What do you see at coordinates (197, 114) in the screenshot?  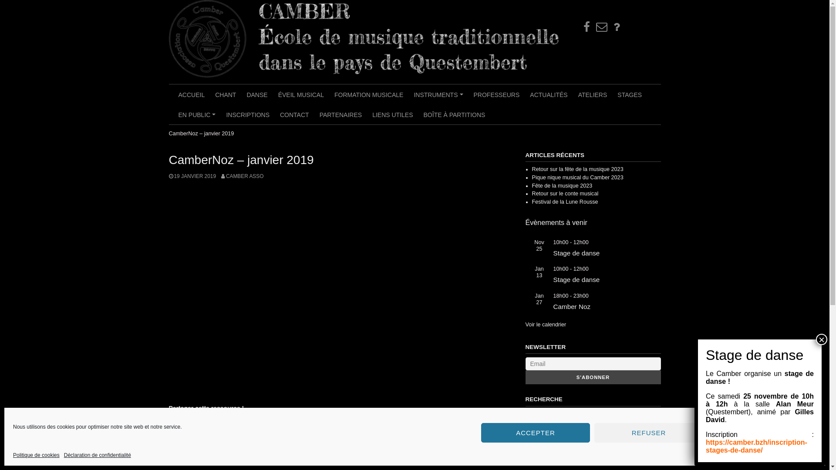 I see `+
EN PUBLIC` at bounding box center [197, 114].